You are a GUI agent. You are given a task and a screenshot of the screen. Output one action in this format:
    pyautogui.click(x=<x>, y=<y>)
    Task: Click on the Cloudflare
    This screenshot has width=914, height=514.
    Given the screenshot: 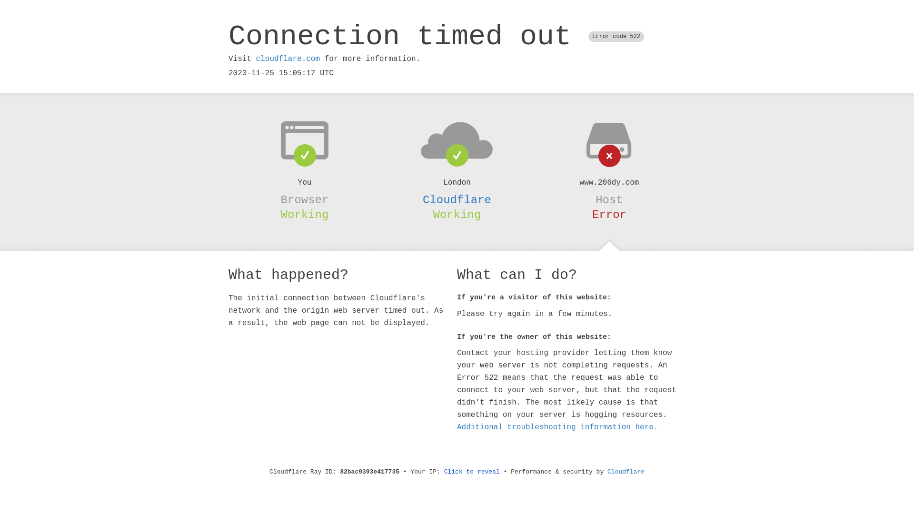 What is the action you would take?
    pyautogui.click(x=457, y=200)
    